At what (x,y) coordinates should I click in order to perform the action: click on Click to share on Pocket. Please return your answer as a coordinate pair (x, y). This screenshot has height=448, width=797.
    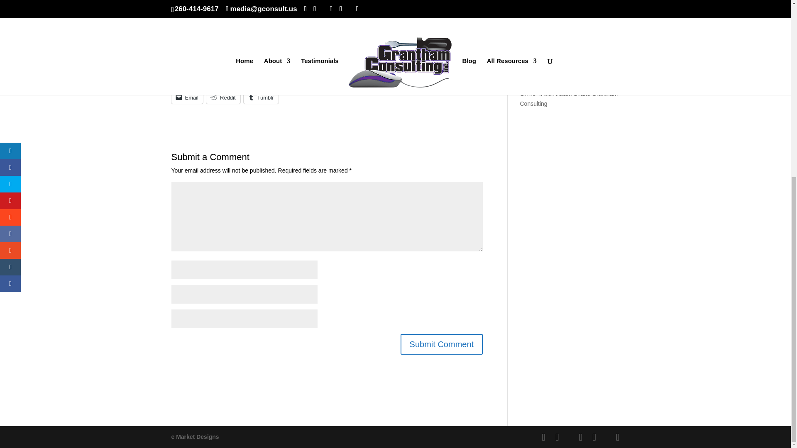
    Looking at the image, I should click on (268, 61).